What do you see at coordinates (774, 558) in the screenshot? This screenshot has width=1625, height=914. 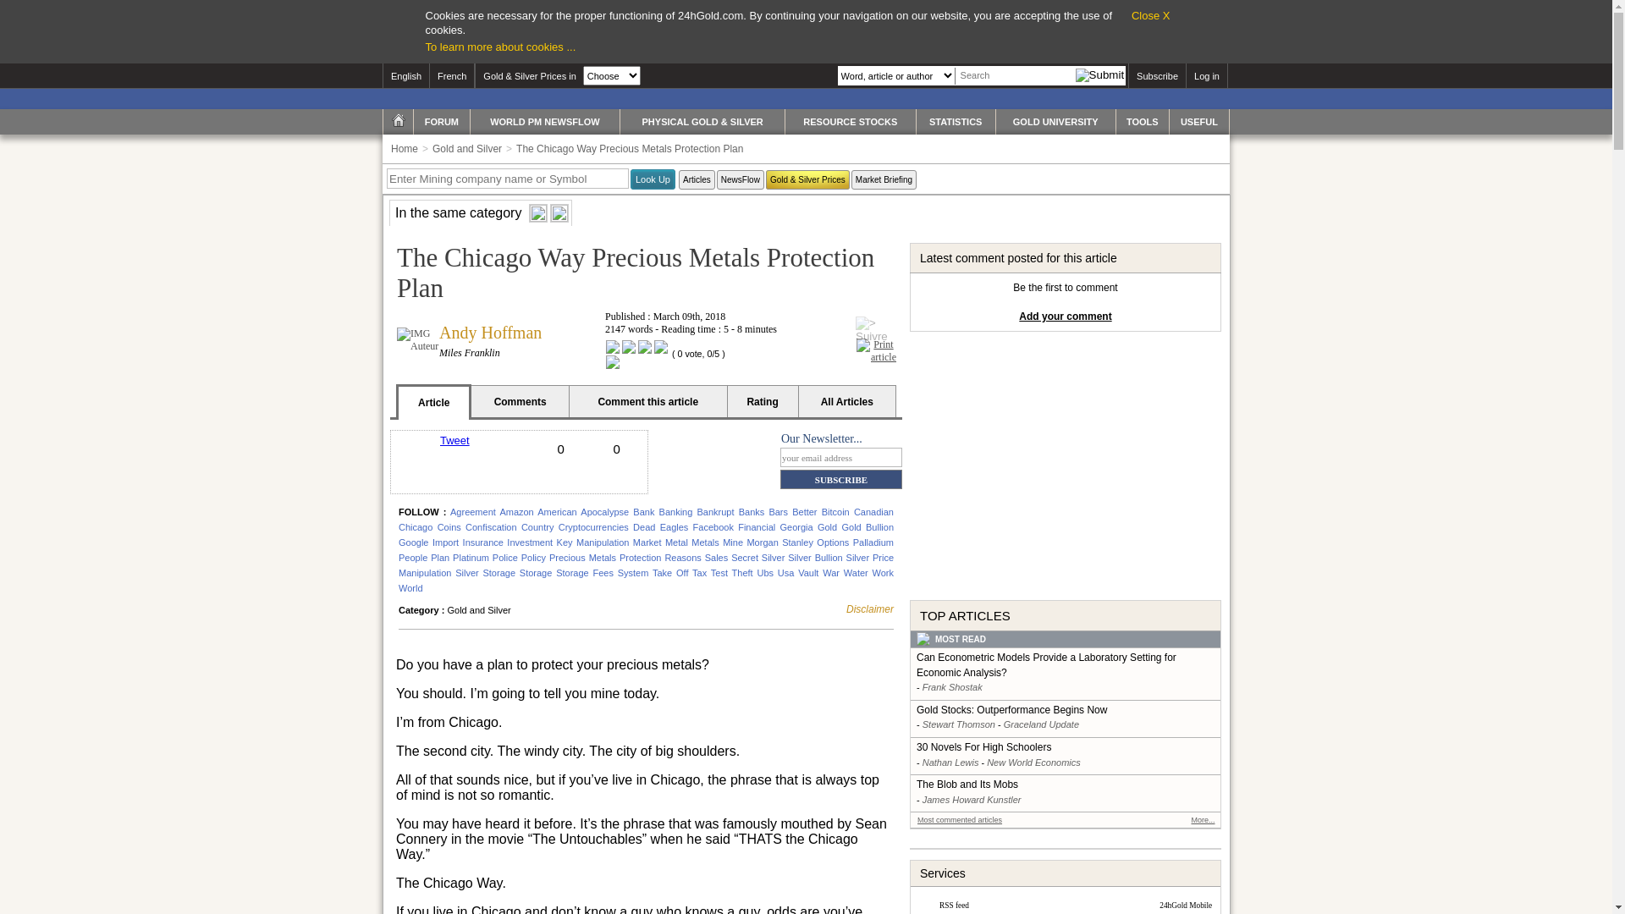 I see `Silver` at bounding box center [774, 558].